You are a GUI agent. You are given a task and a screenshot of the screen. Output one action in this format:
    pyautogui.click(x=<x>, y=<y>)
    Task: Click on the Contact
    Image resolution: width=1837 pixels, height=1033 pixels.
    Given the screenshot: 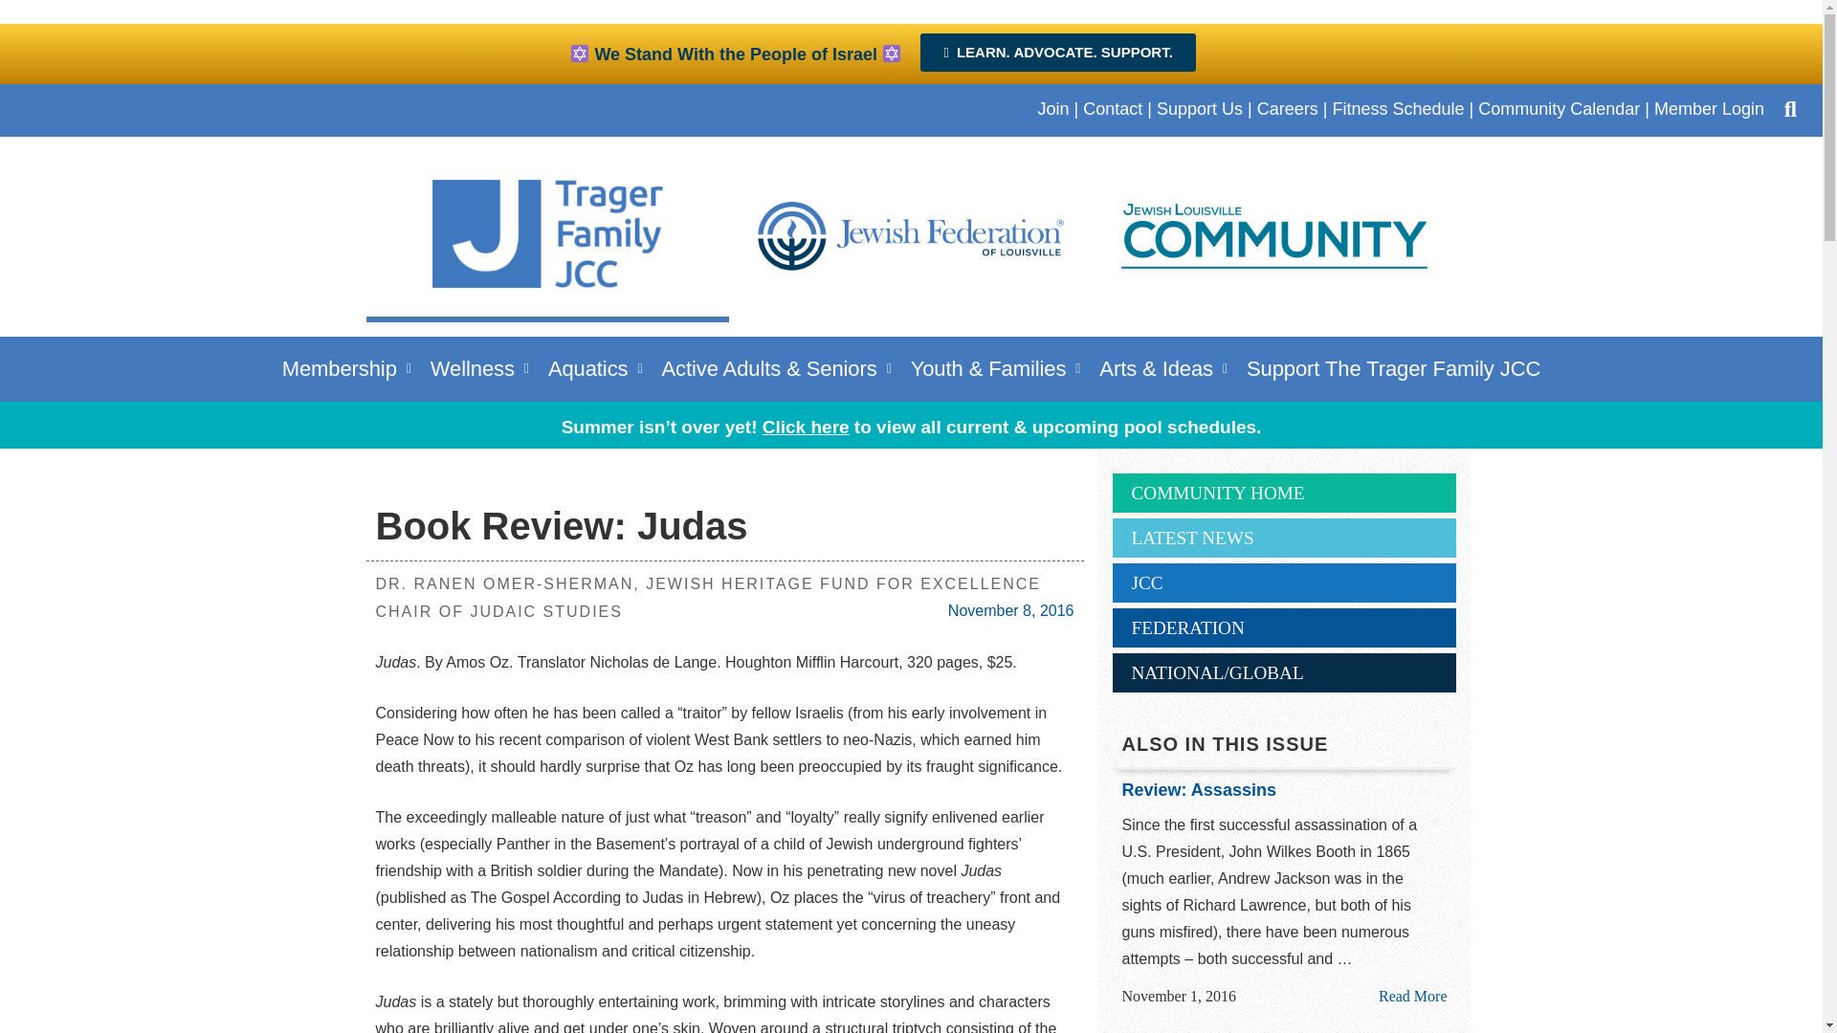 What is the action you would take?
    pyautogui.click(x=1113, y=109)
    